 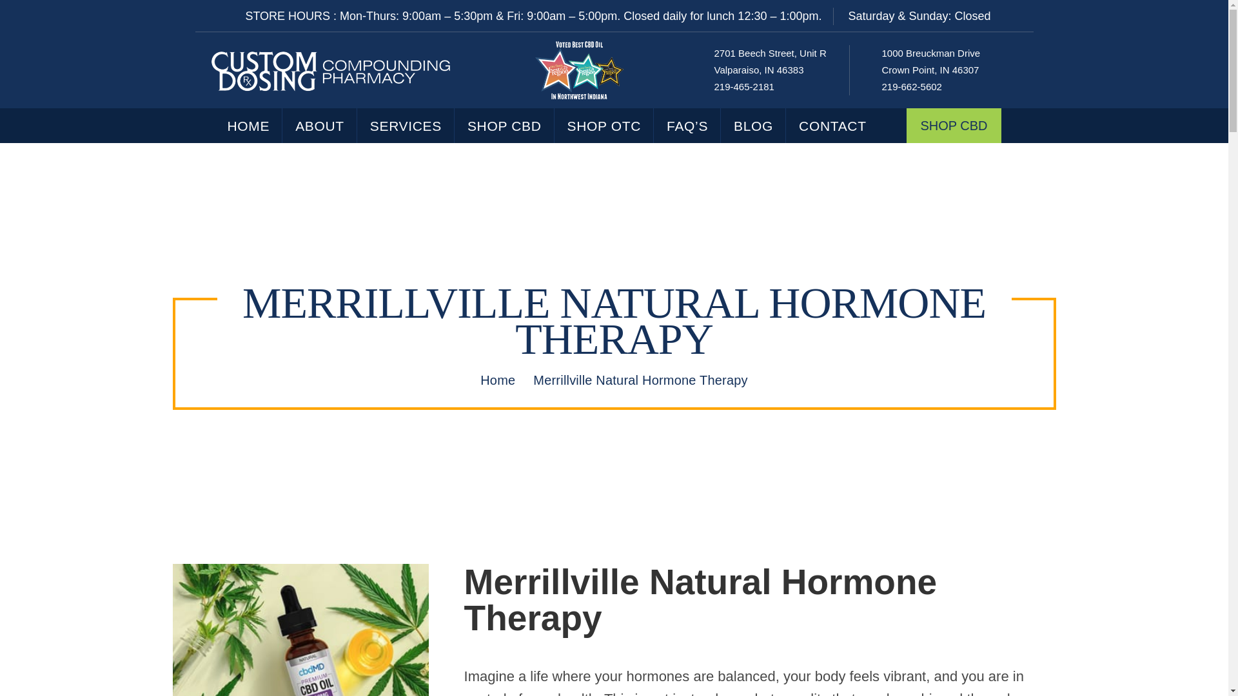 I want to click on SERVICES, so click(x=931, y=61).